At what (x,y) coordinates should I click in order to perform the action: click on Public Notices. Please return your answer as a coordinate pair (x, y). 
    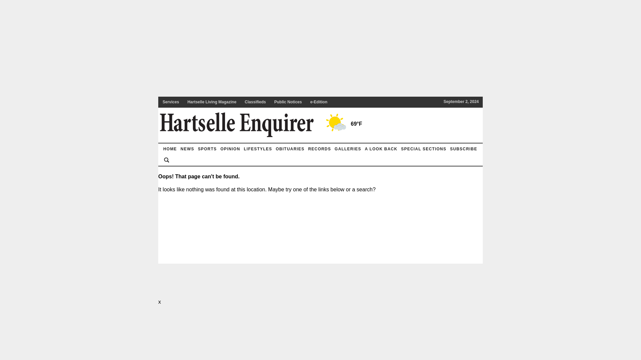
    Looking at the image, I should click on (288, 102).